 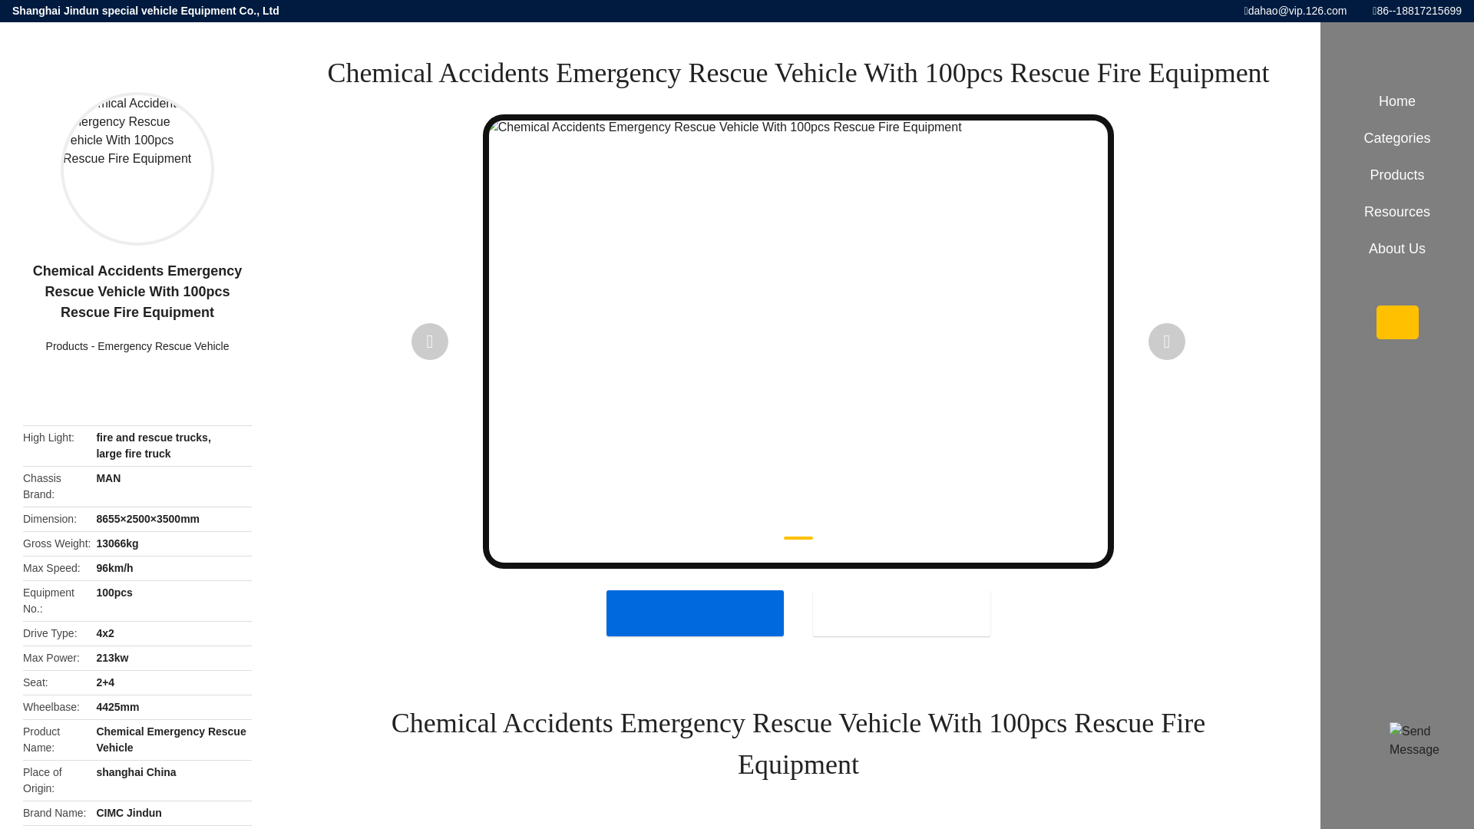 I want to click on China Emergency Rescue Vehicle Manufacturers, so click(x=163, y=345).